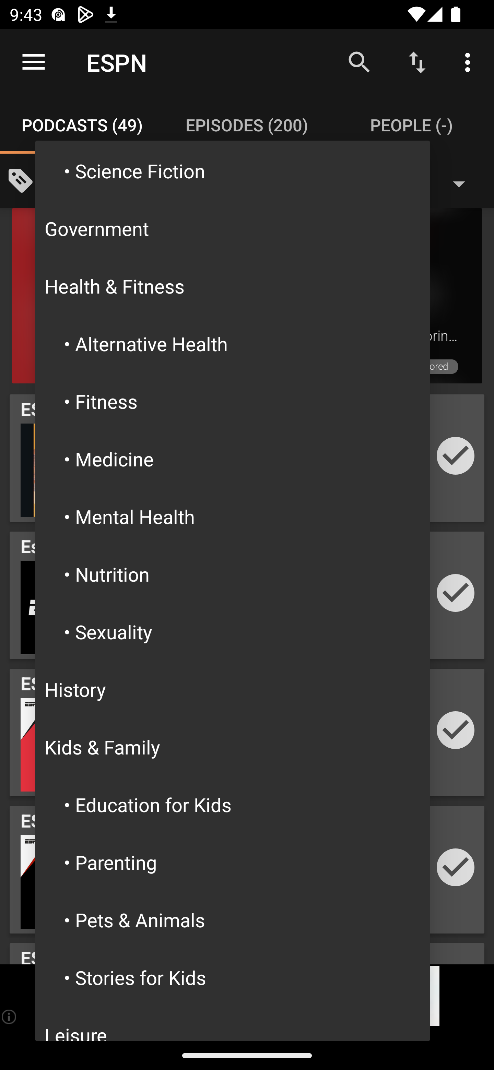 The height and width of the screenshot is (1070, 494). Describe the element at coordinates (233, 977) in the screenshot. I see `    • Stories for Kids` at that location.